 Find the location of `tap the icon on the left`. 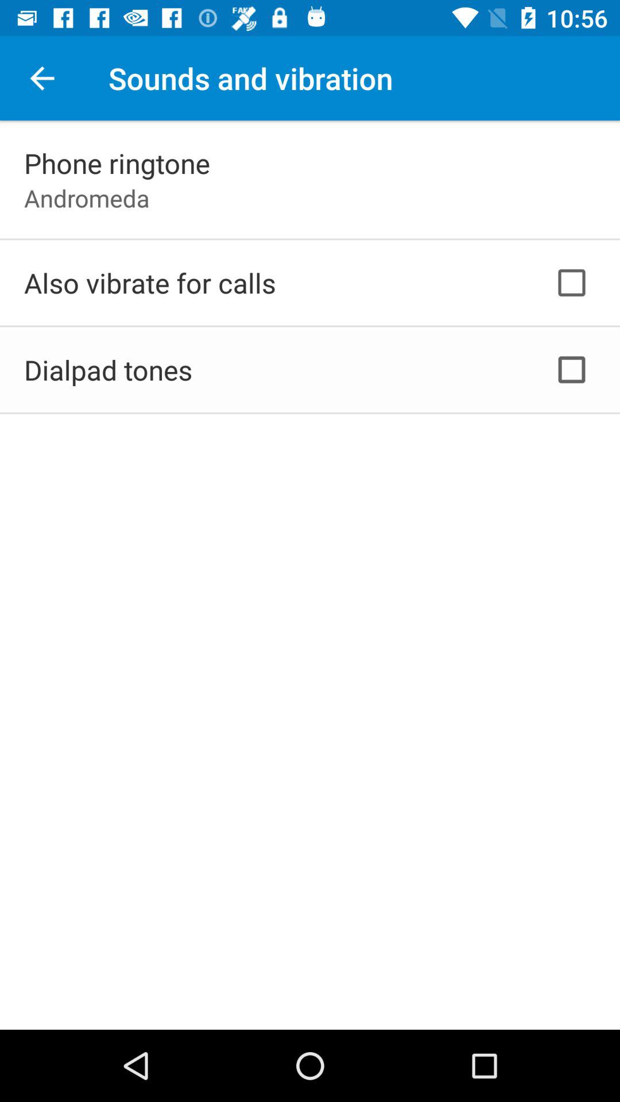

tap the icon on the left is located at coordinates (108, 370).